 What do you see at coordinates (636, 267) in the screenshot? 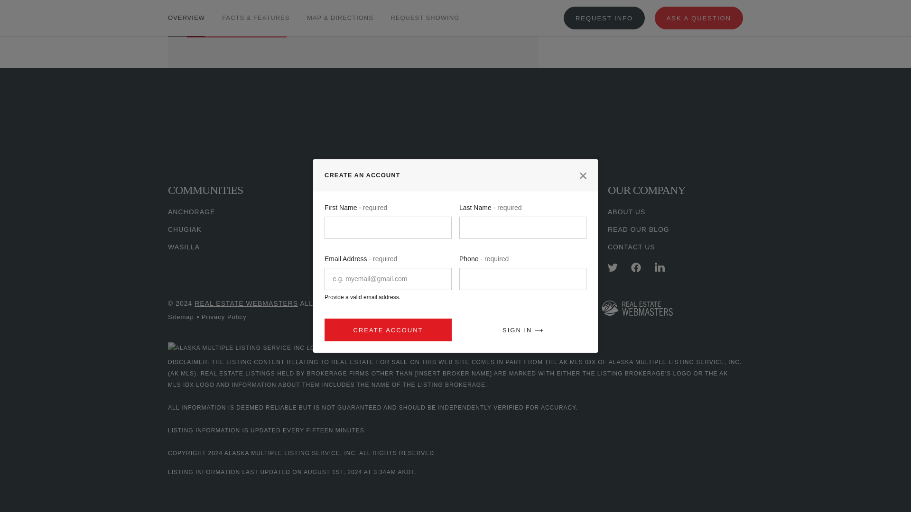
I see `FACEBOOK` at bounding box center [636, 267].